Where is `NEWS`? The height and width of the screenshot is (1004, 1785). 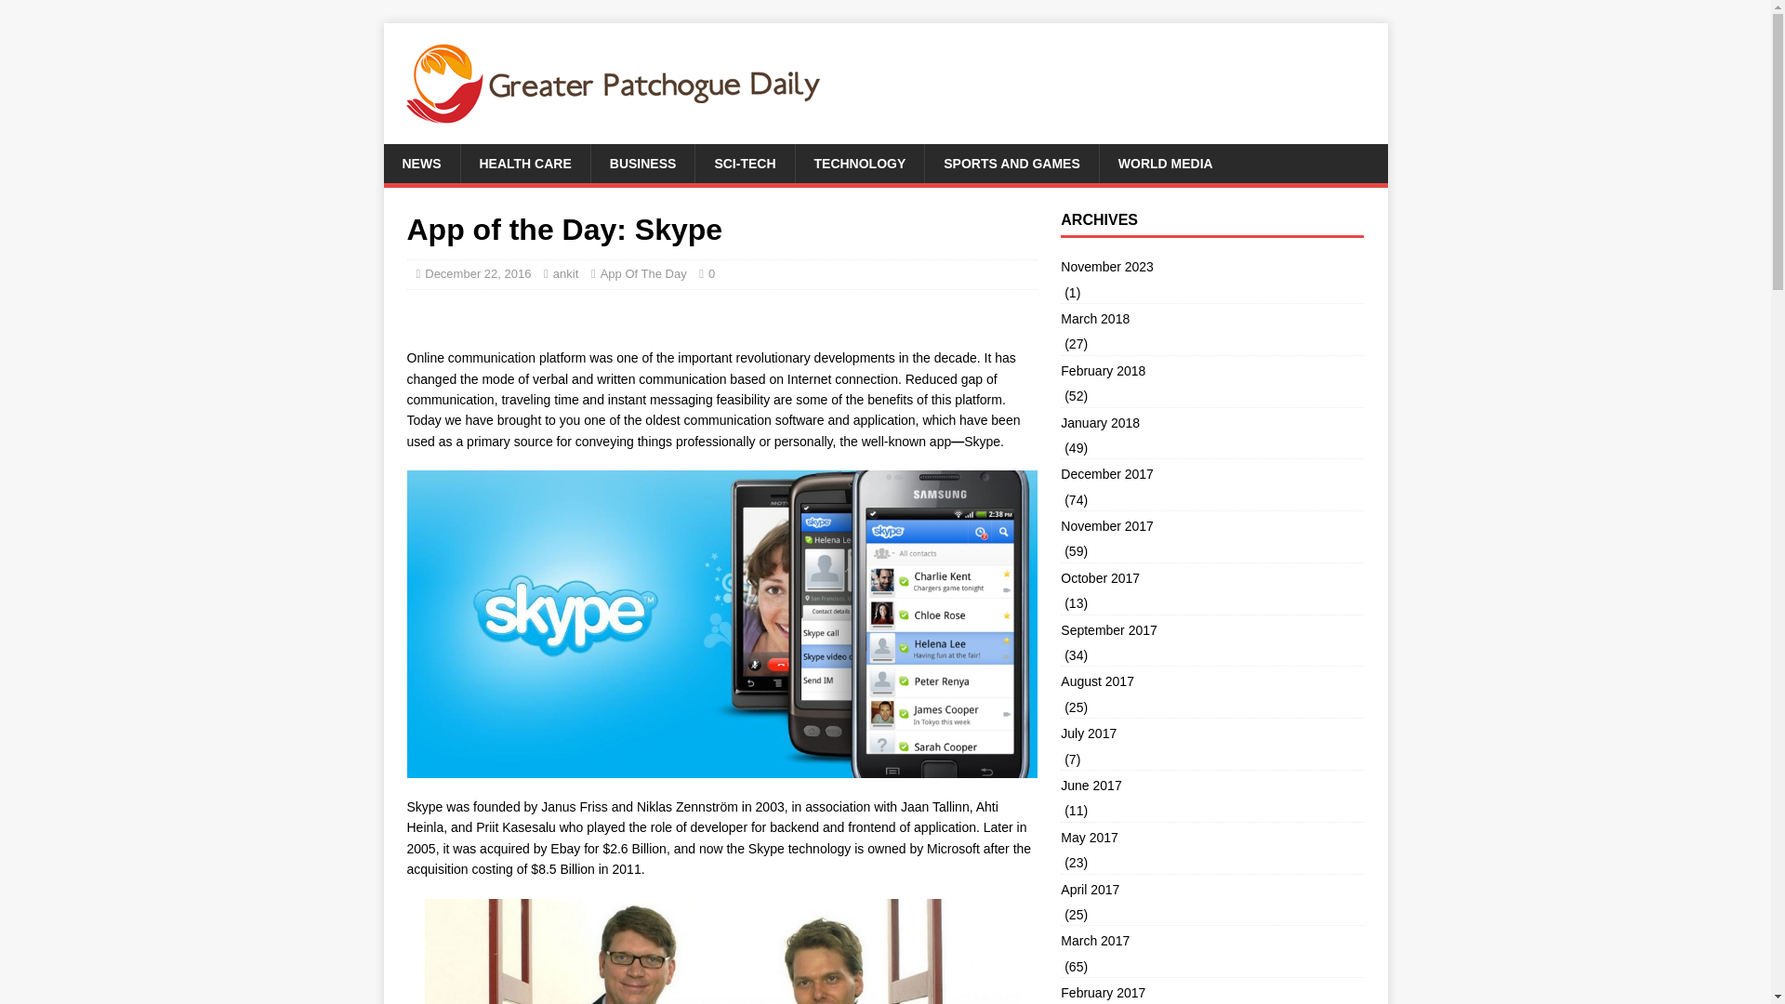
NEWS is located at coordinates (420, 164).